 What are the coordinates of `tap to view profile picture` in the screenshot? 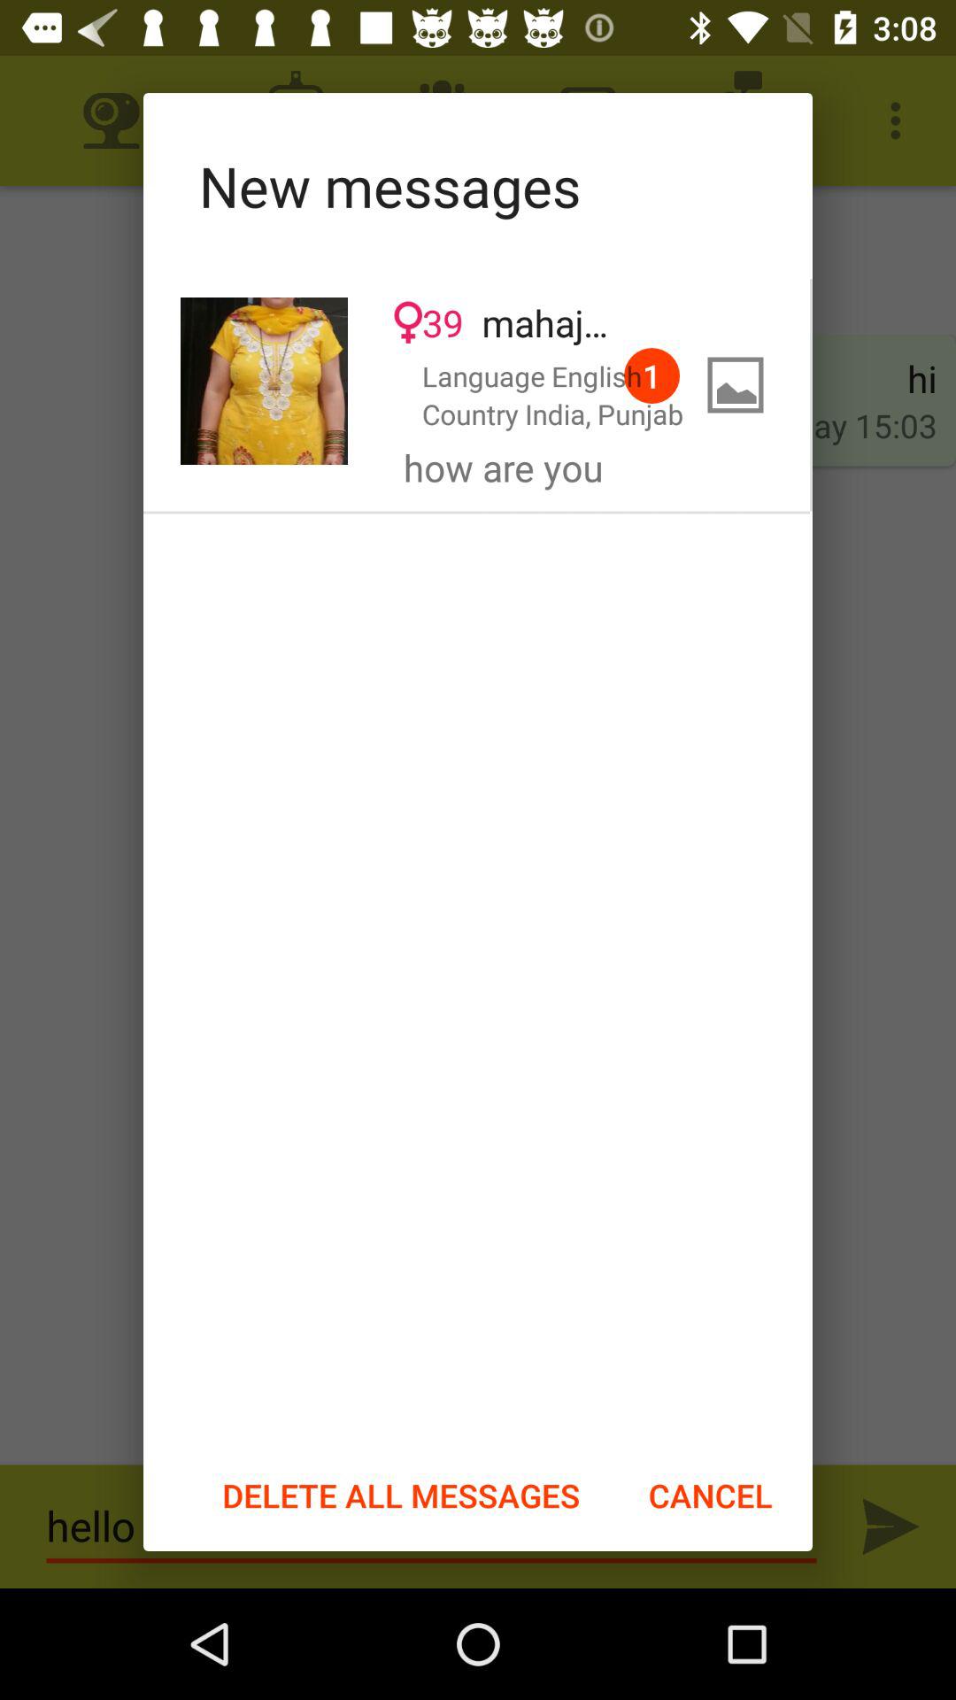 It's located at (264, 381).